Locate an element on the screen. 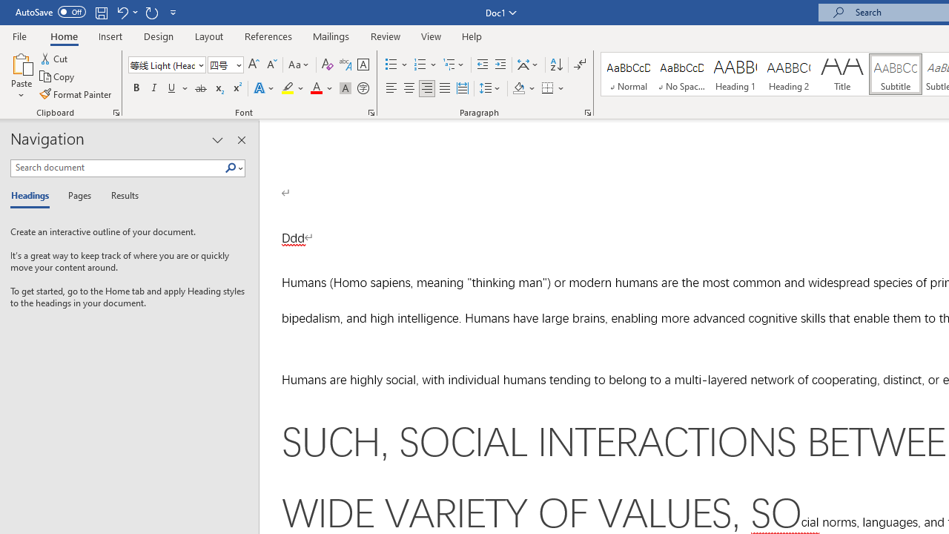 The width and height of the screenshot is (949, 534). Justify is located at coordinates (444, 89).